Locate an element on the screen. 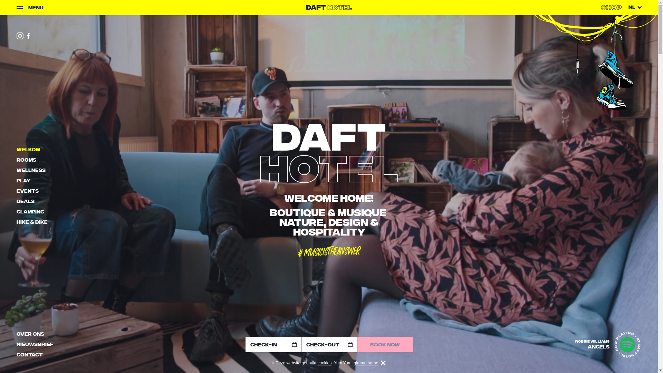 This screenshot has height=373, width=663. Deals is located at coordinates (26, 202).